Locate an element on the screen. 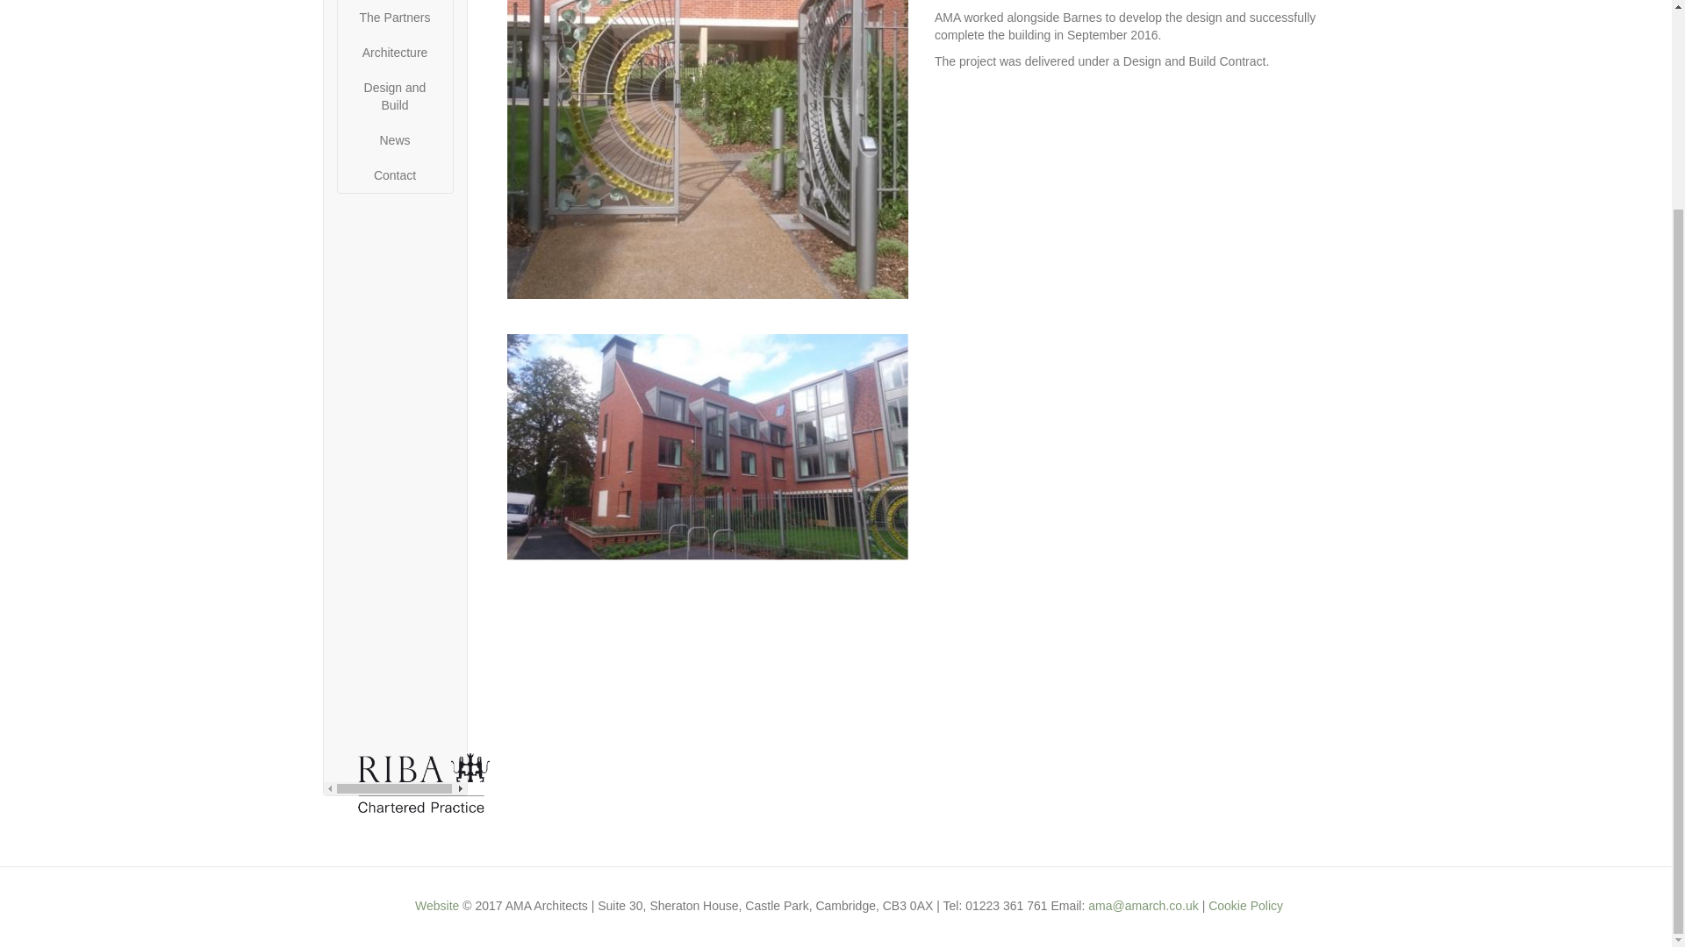  Cookie Policy is located at coordinates (1244, 905).